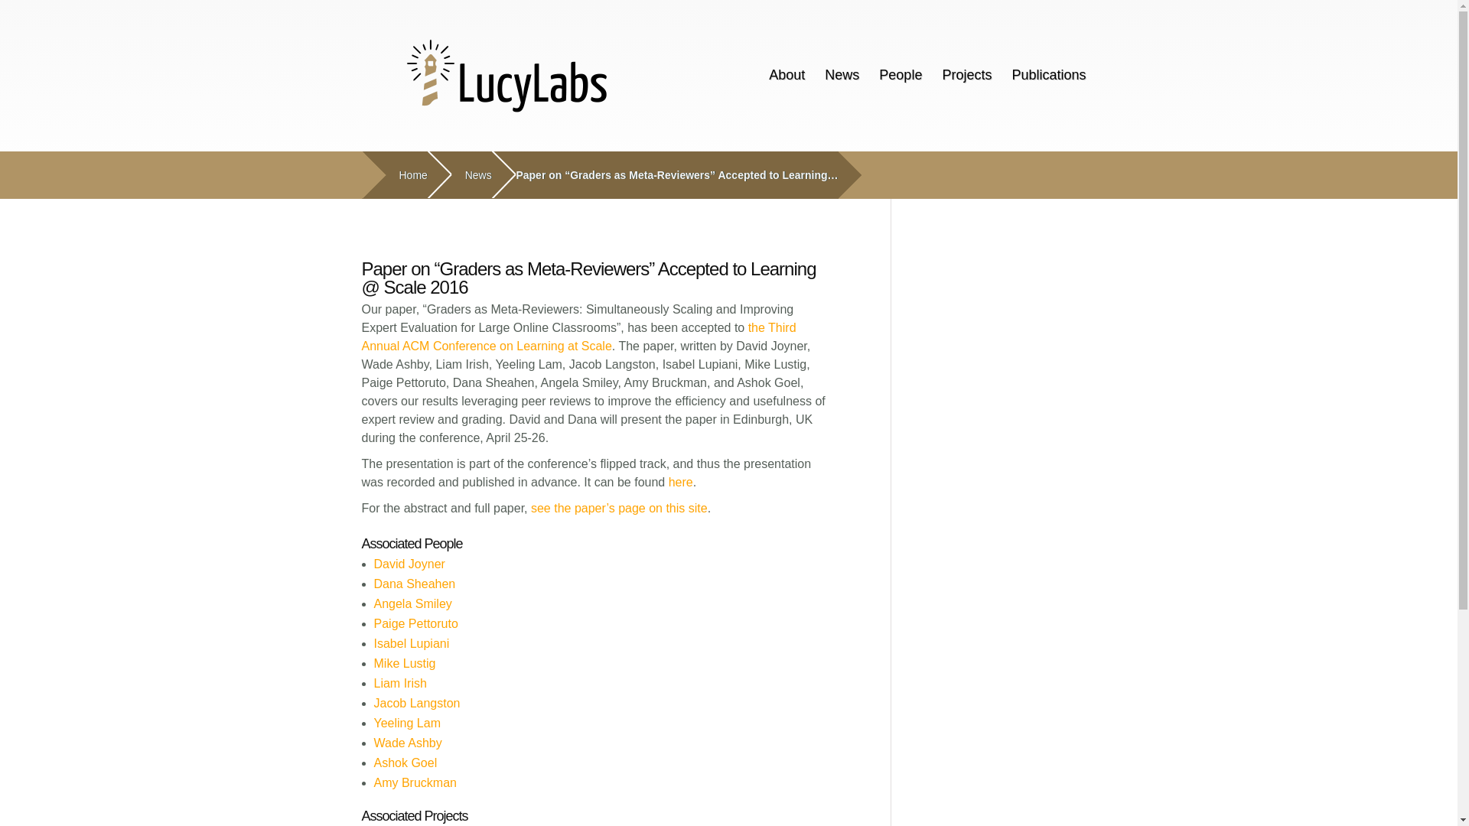 This screenshot has height=826, width=1469. I want to click on the Third Annual ACM Conference on Learning at Scale, so click(578, 337).